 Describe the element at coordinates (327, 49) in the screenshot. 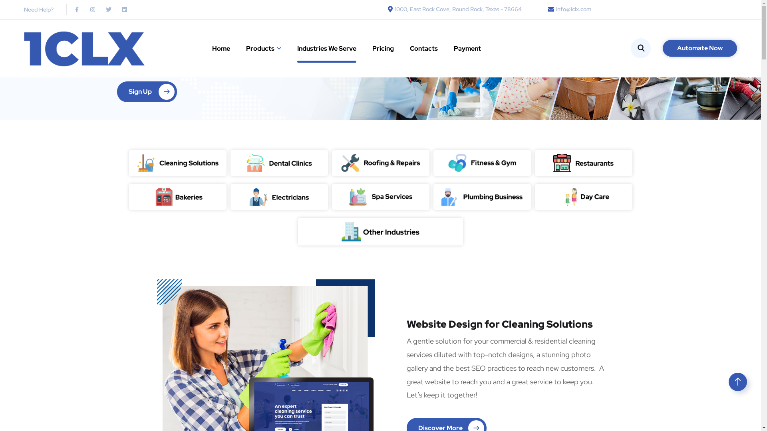

I see `Industries We Serve` at that location.